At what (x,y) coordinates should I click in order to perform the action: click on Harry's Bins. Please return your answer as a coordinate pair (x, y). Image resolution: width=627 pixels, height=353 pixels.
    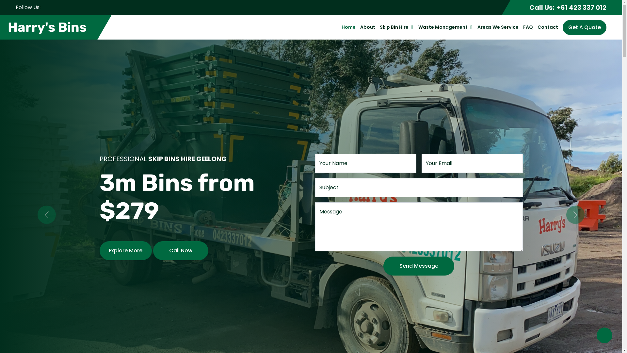
    Looking at the image, I should click on (48, 27).